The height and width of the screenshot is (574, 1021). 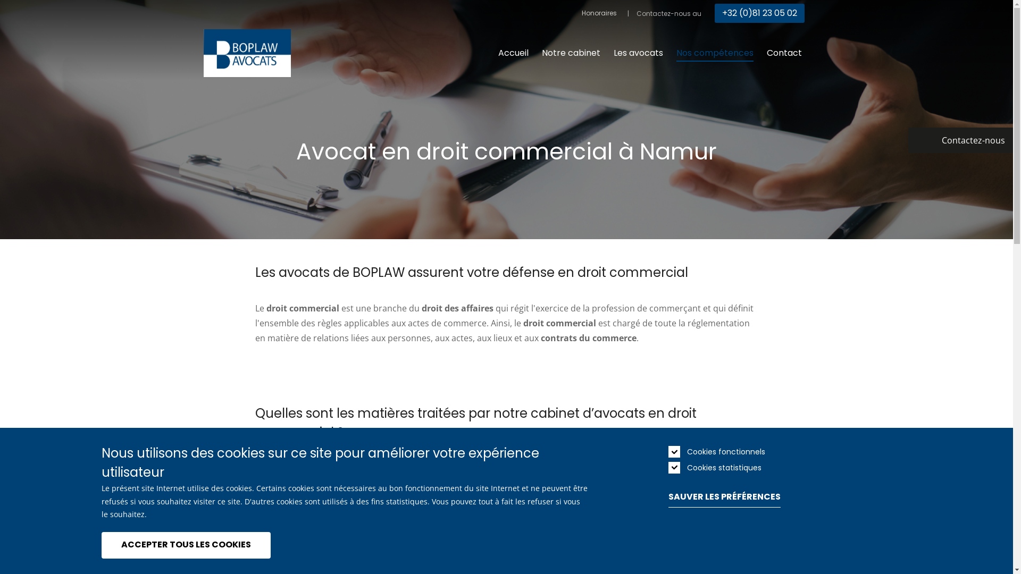 What do you see at coordinates (759, 13) in the screenshot?
I see `+32 (0)81 23 05 02` at bounding box center [759, 13].